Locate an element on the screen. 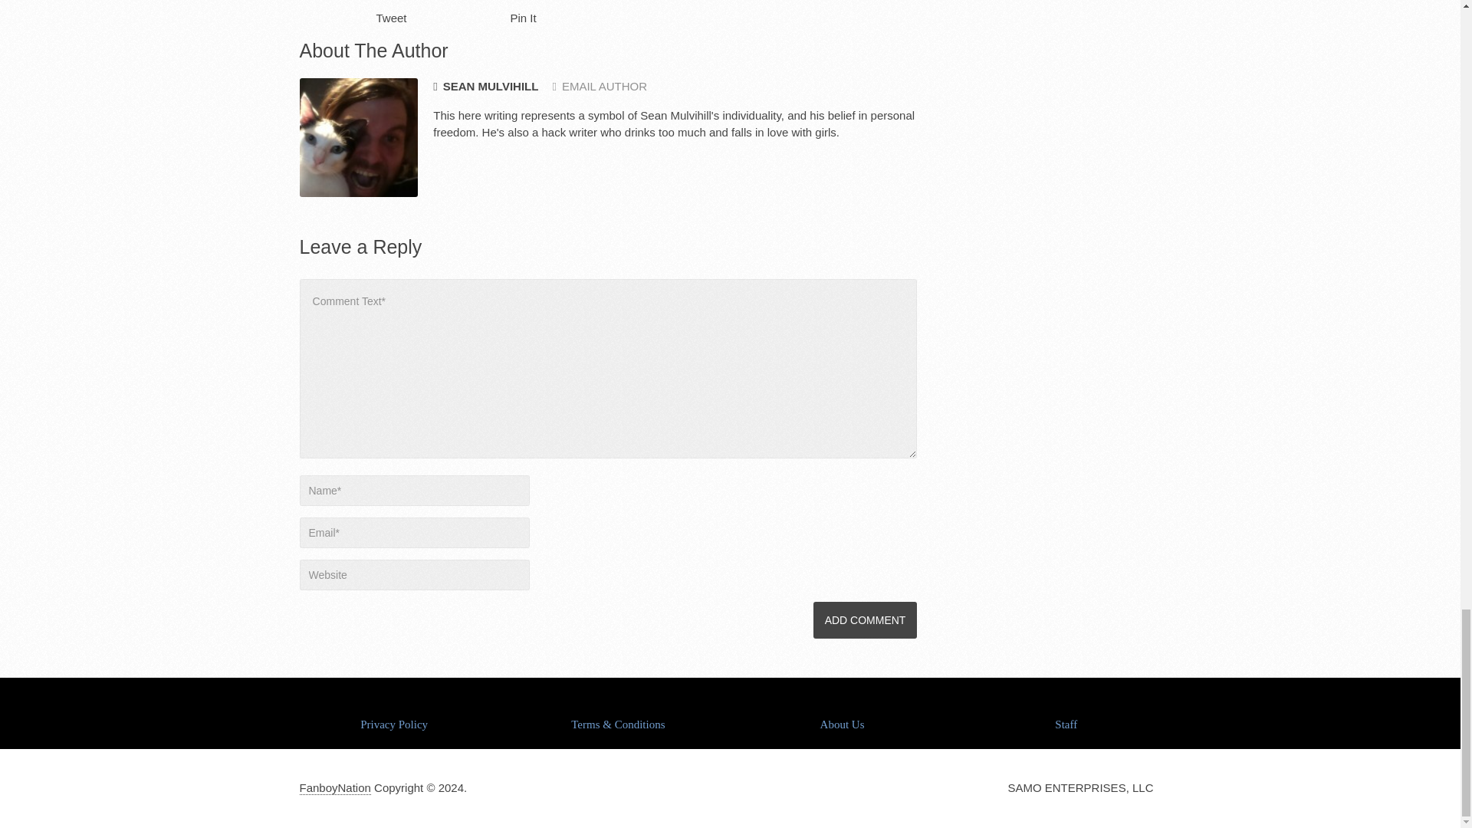 The width and height of the screenshot is (1472, 828). Tweet is located at coordinates (390, 18).